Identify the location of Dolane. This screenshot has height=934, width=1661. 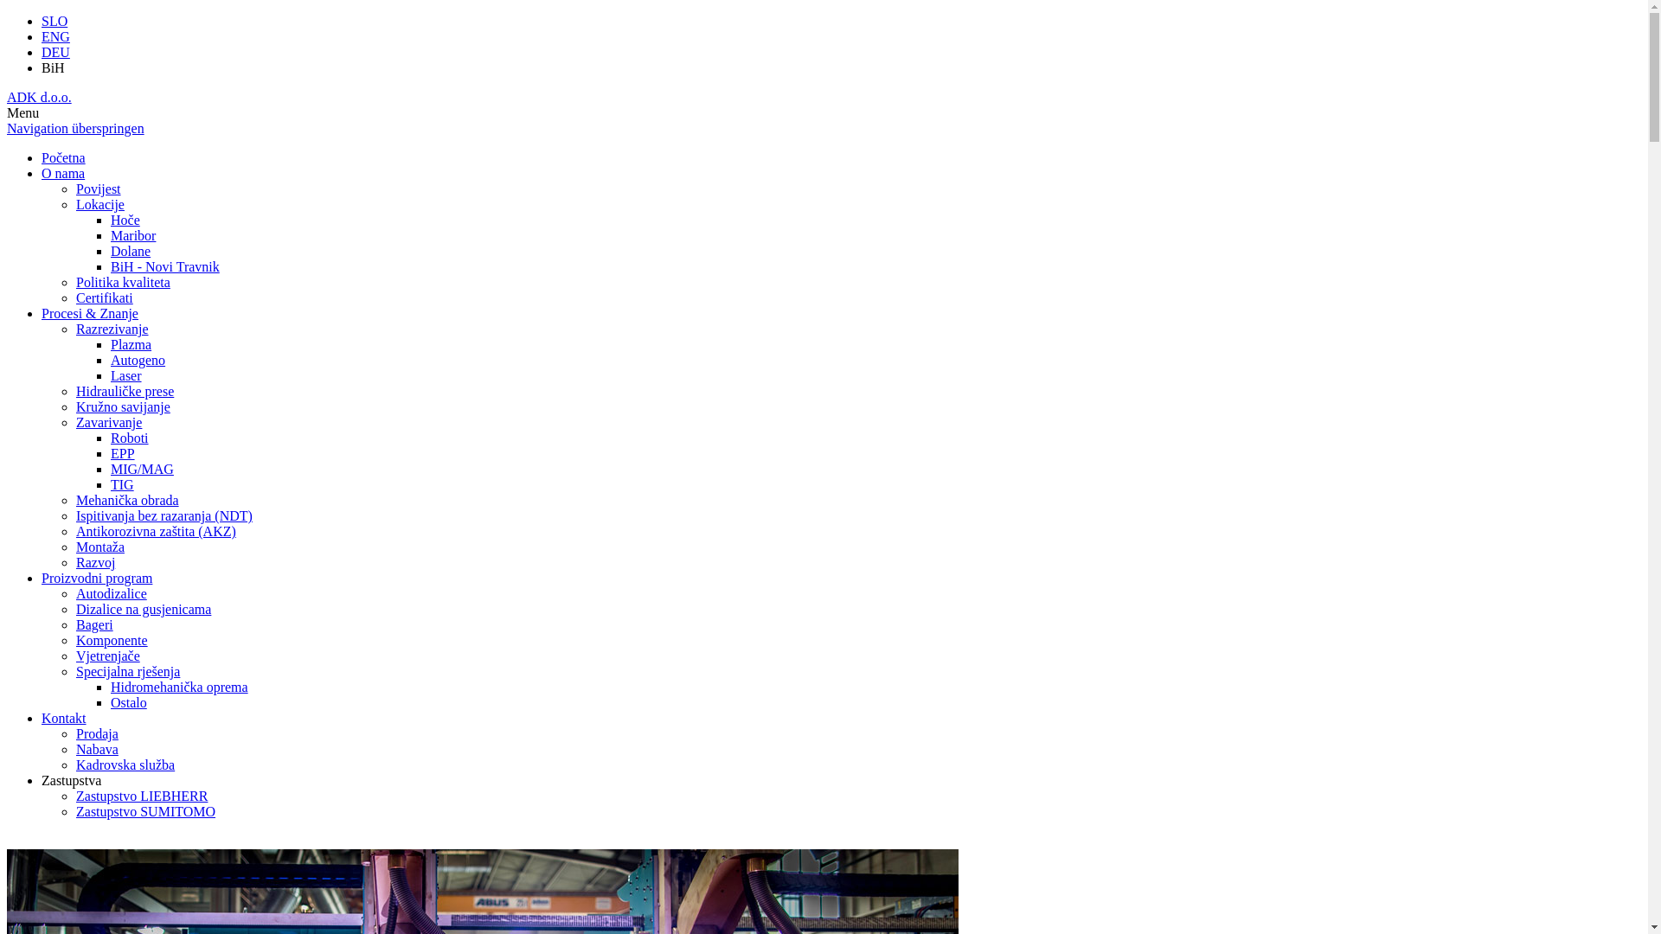
(131, 251).